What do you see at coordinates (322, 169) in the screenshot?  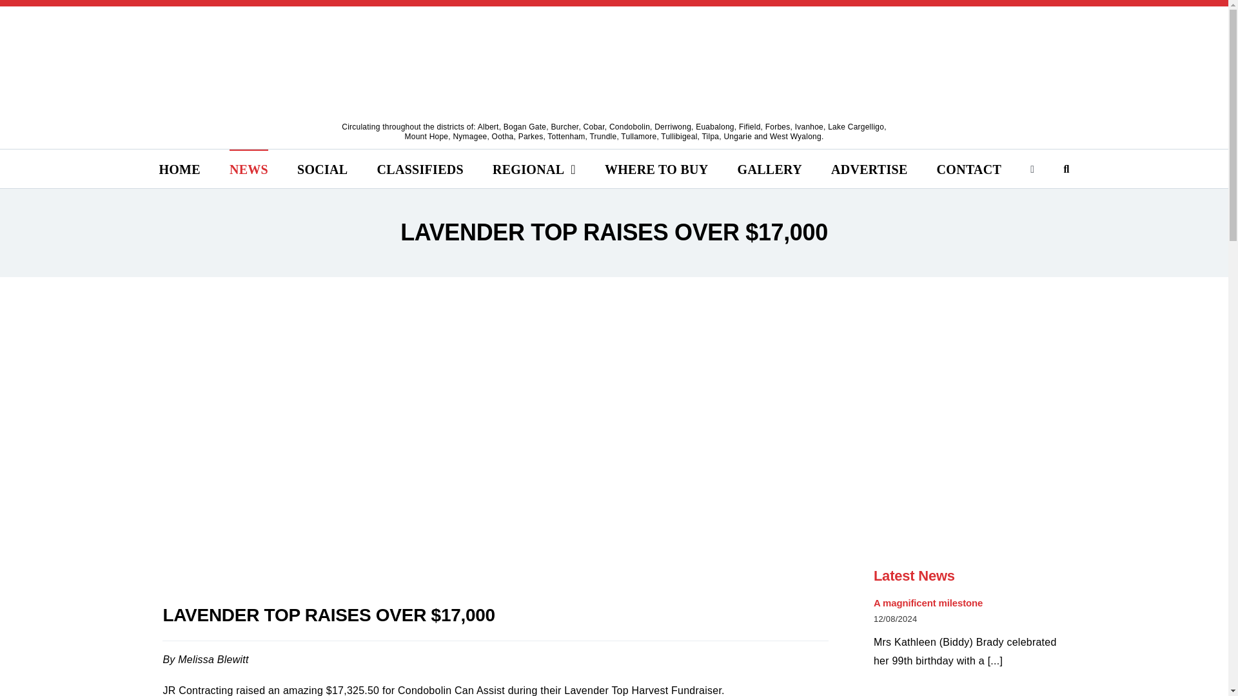 I see `SOCIAL` at bounding box center [322, 169].